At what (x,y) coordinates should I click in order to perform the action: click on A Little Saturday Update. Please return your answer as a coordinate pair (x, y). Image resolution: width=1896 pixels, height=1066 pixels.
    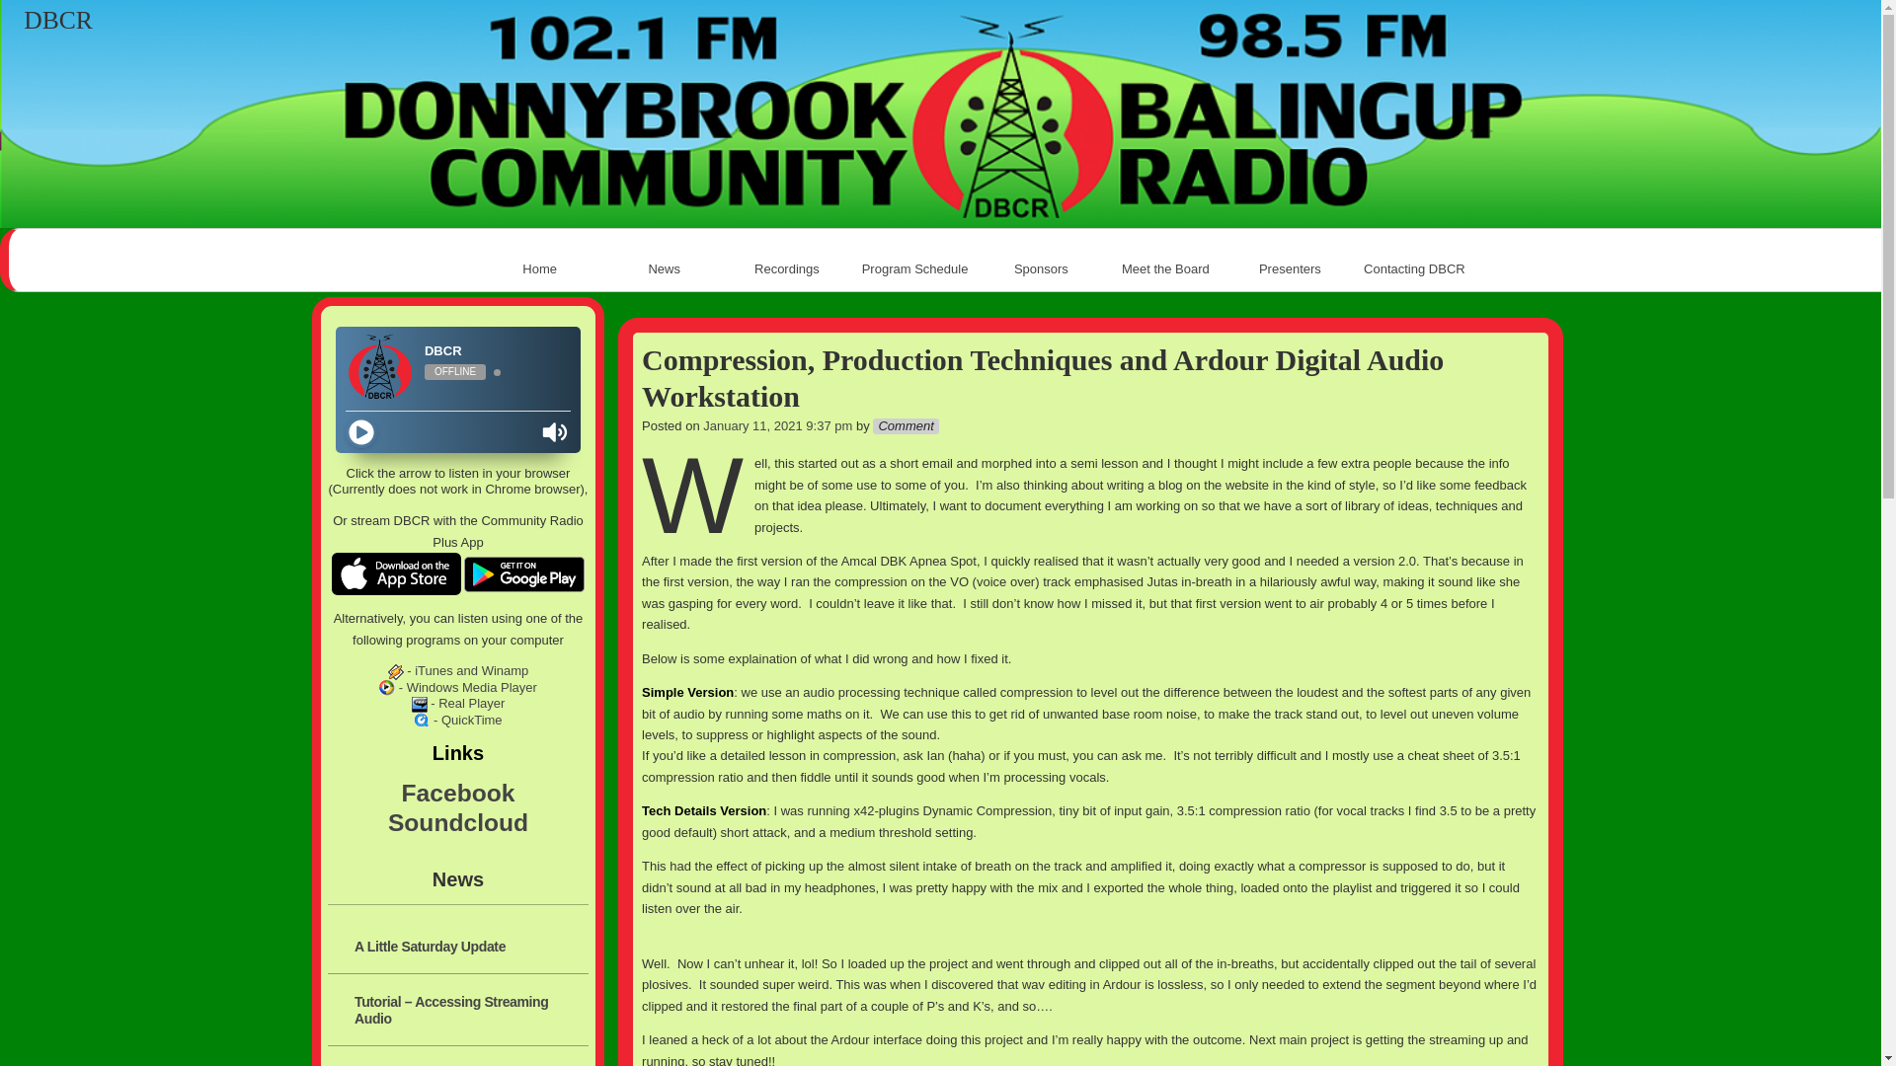
    Looking at the image, I should click on (468, 944).